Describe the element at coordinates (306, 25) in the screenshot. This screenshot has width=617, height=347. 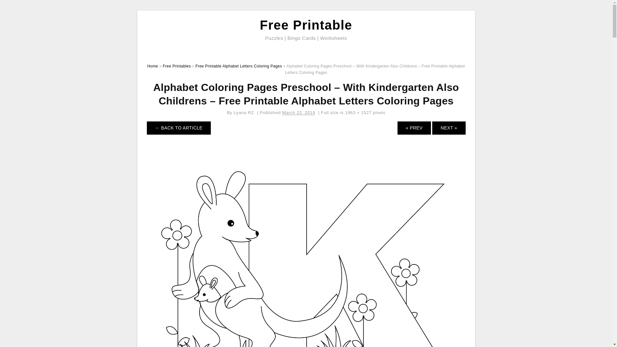
I see `Free Printable` at that location.